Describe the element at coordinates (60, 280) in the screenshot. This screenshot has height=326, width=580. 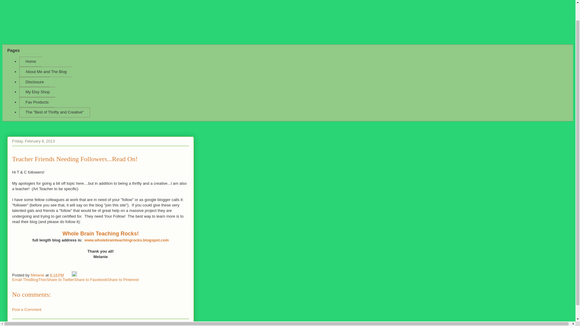
I see `Share to Twitter` at that location.